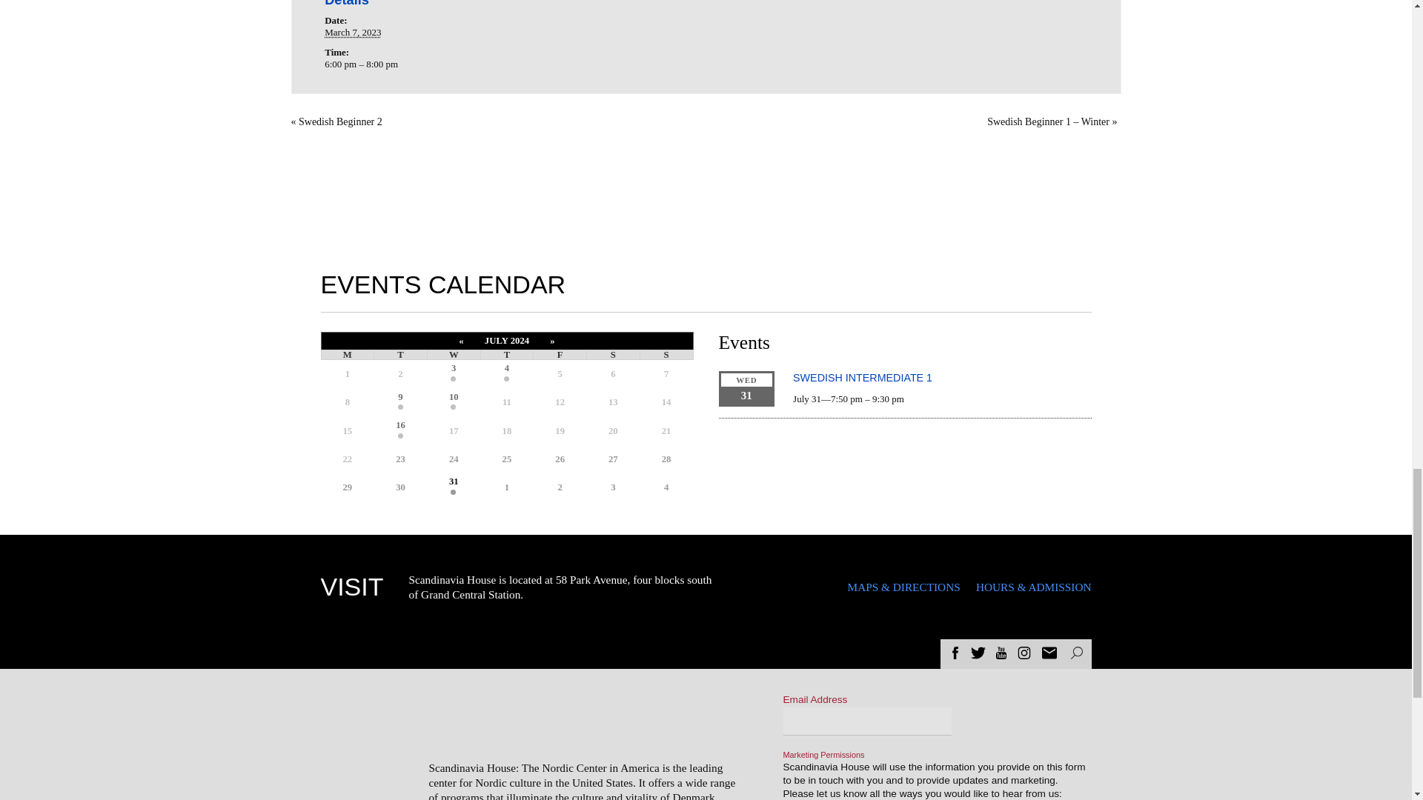 The image size is (1423, 800). What do you see at coordinates (429, 64) in the screenshot?
I see `2023-03-07` at bounding box center [429, 64].